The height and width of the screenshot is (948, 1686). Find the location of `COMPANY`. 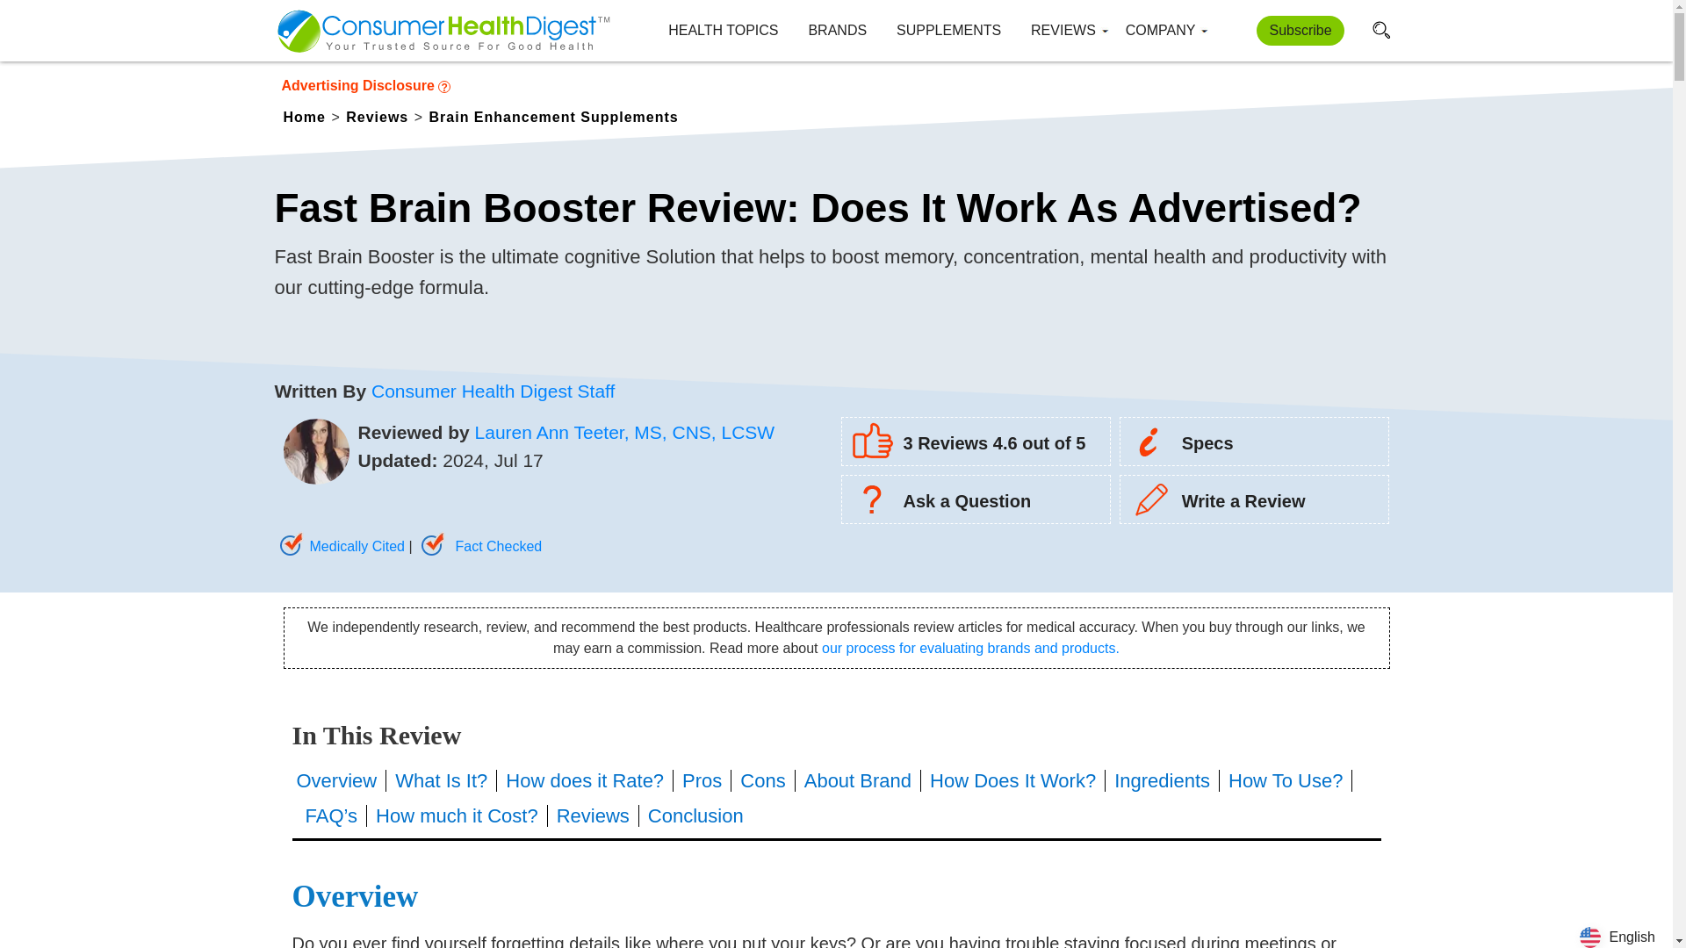

COMPANY is located at coordinates (1161, 31).